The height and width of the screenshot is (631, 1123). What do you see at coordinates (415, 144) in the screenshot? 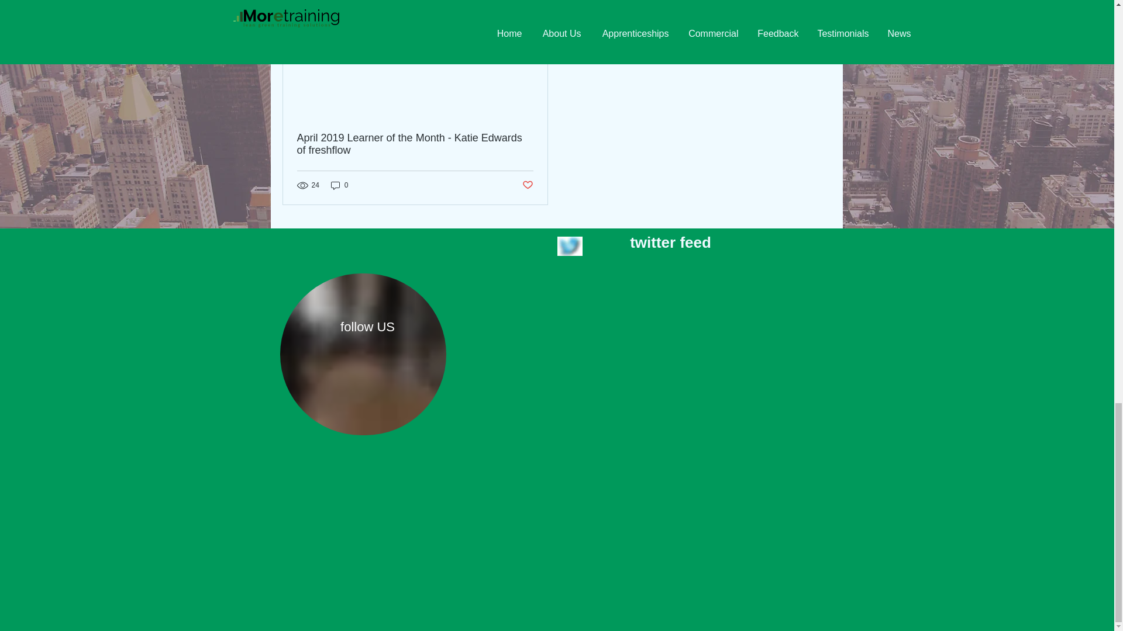
I see `April 2019 Learner of the Month - Katie Edwards of freshflow` at bounding box center [415, 144].